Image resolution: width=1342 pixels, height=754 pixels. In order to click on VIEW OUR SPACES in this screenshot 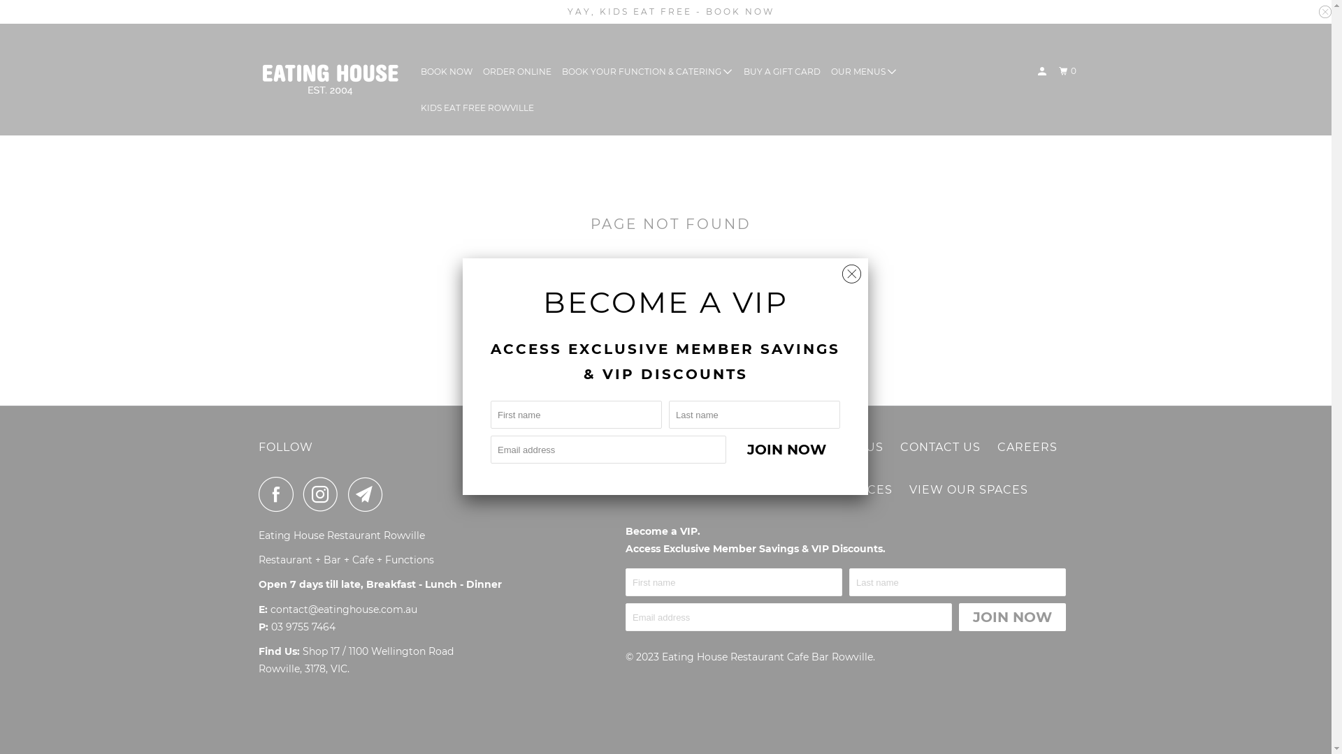, I will do `click(969, 490)`.